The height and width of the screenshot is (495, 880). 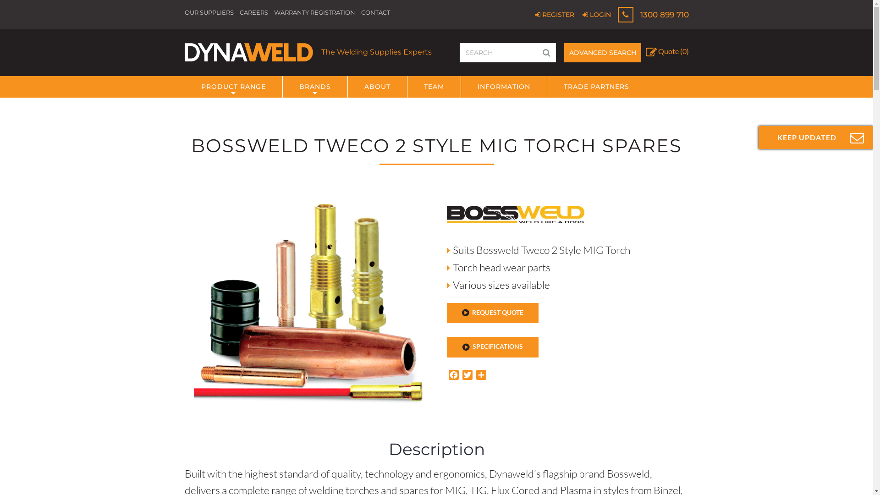 I want to click on CAREERS, so click(x=253, y=12).